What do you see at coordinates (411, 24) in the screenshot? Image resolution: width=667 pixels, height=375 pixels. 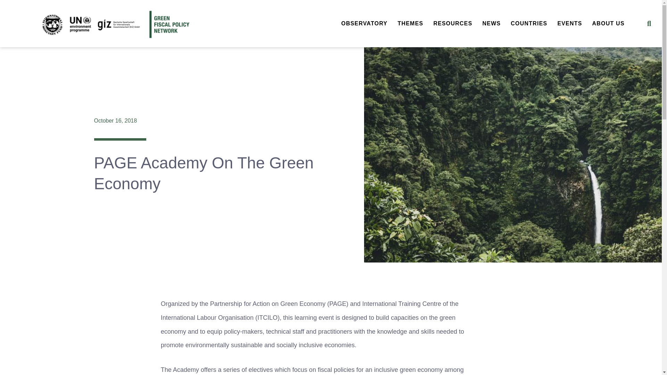 I see `THEMES` at bounding box center [411, 24].